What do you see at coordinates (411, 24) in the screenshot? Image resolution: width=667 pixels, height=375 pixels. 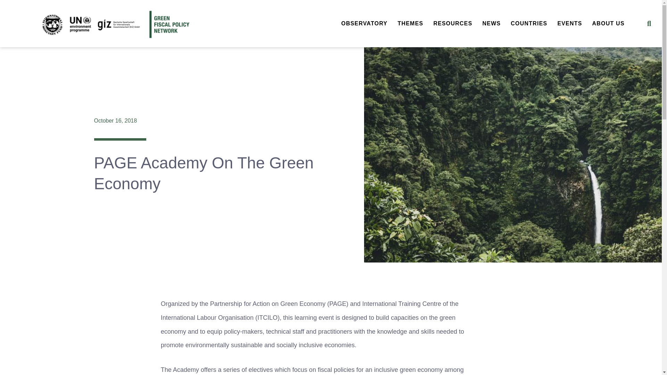 I see `THEMES` at bounding box center [411, 24].